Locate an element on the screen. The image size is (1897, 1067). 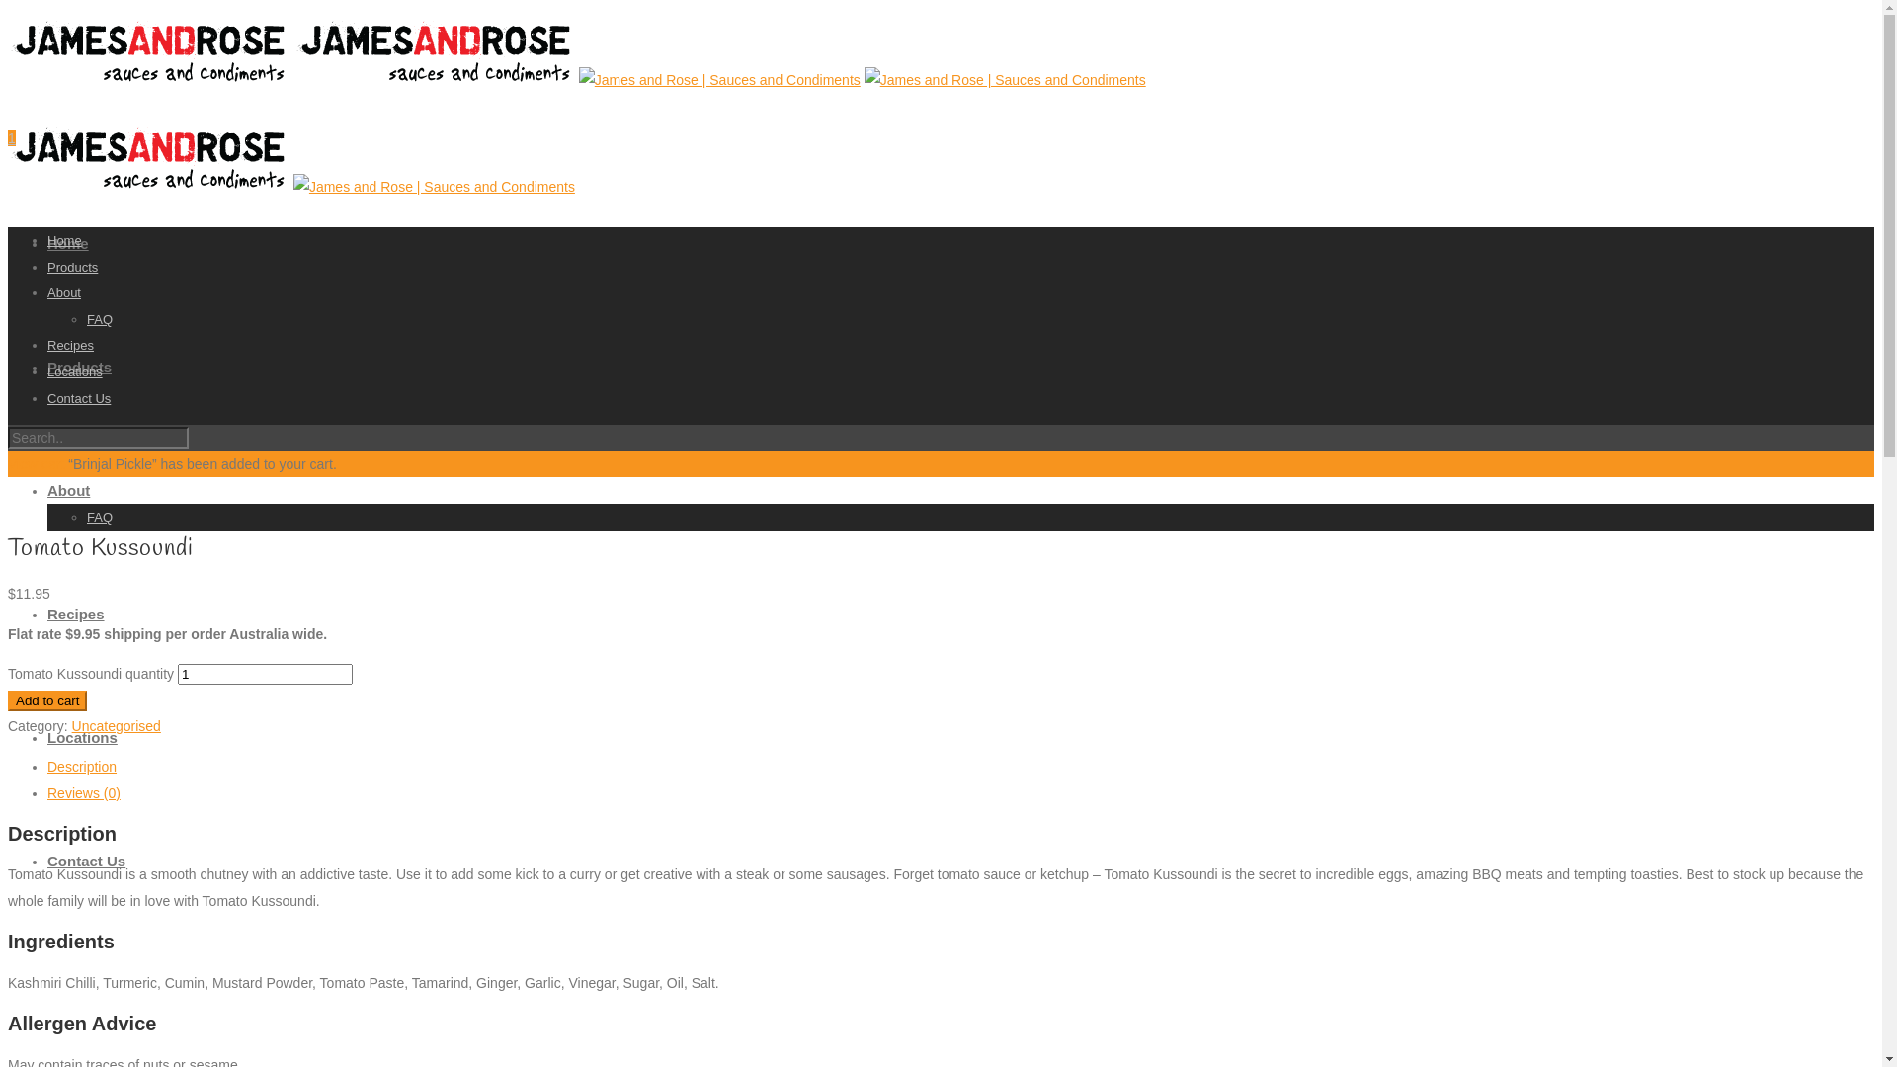
Home is located at coordinates (68, 243).